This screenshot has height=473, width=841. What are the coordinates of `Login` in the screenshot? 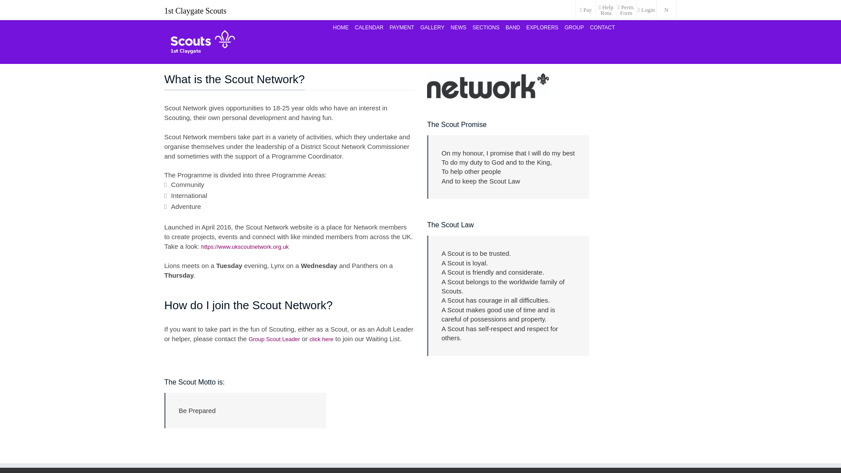 It's located at (646, 10).